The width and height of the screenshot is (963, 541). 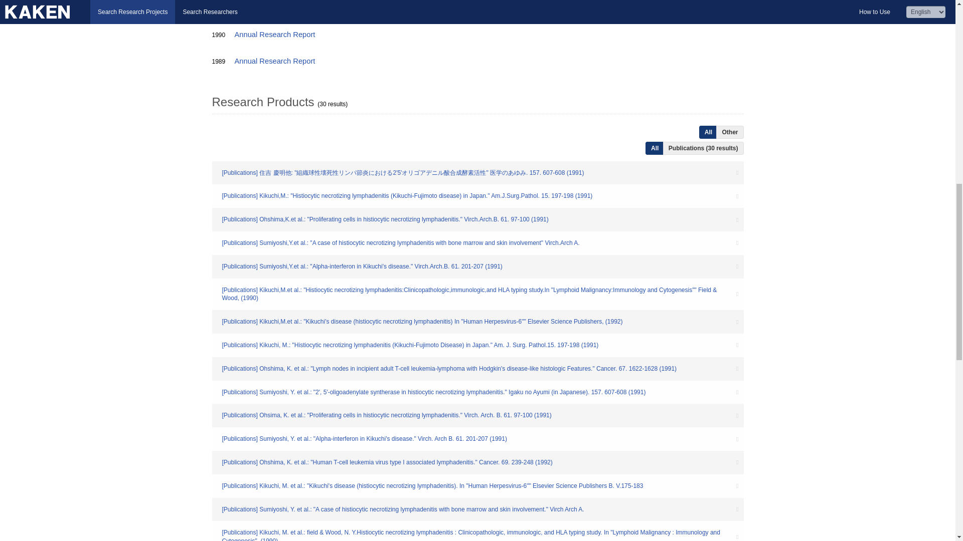 What do you see at coordinates (655, 148) in the screenshot?
I see `All` at bounding box center [655, 148].